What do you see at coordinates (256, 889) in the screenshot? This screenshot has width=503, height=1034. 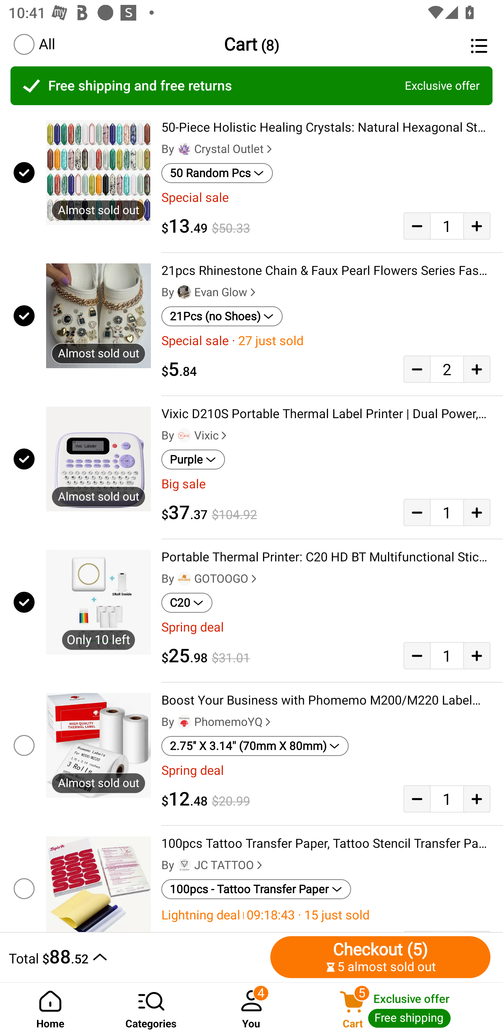 I see `100pcs - Tattoo Transfer Paper` at bounding box center [256, 889].